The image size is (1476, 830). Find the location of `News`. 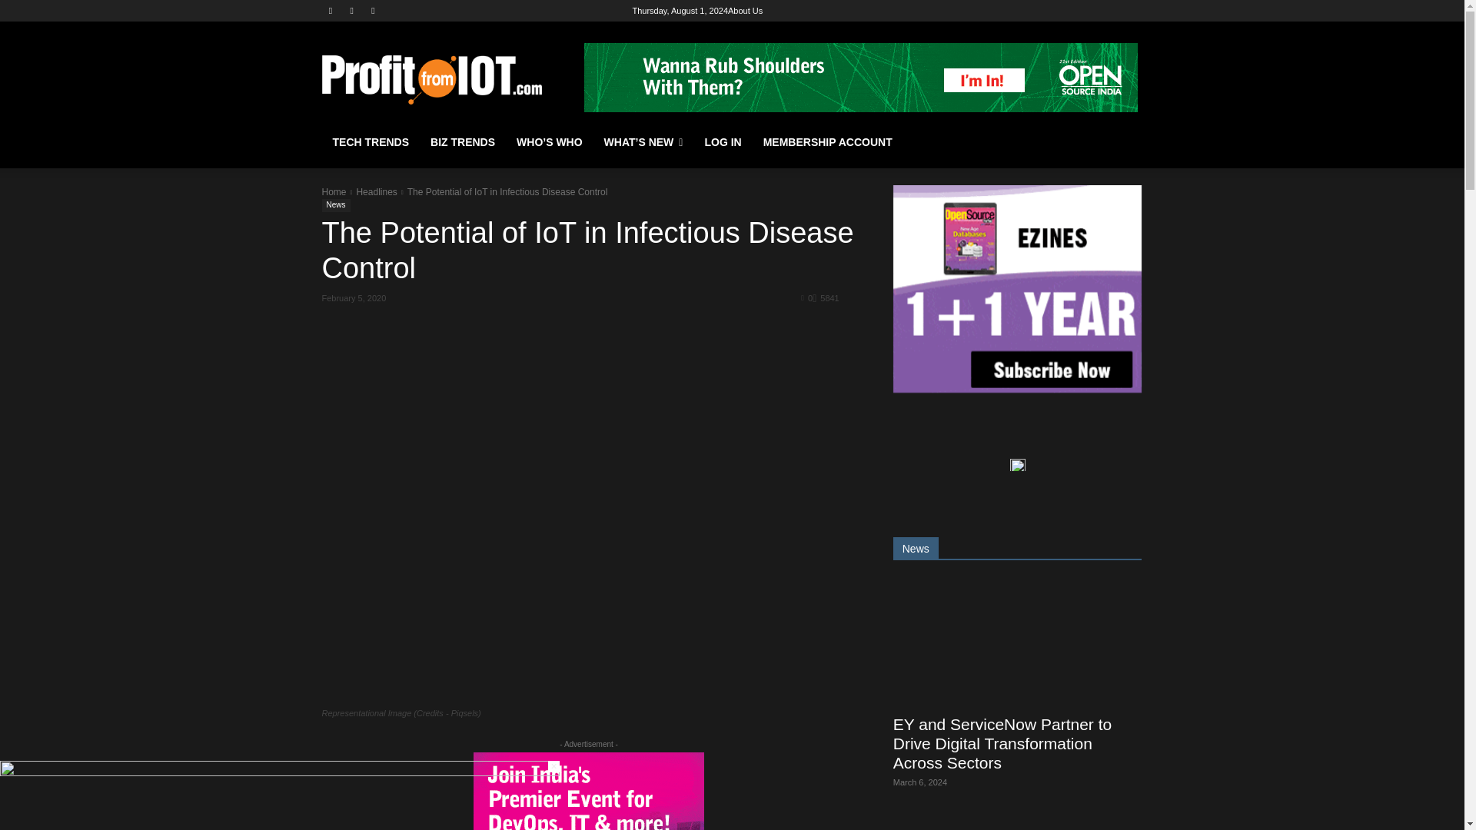

News is located at coordinates (335, 206).